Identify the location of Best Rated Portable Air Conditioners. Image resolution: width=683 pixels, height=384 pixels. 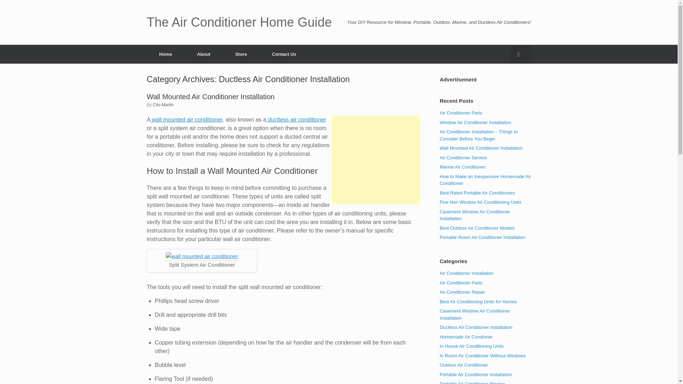
(477, 192).